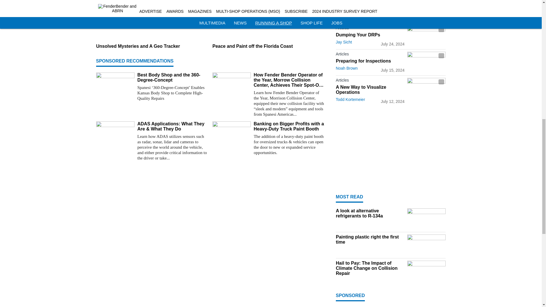 The width and height of the screenshot is (546, 307). Describe the element at coordinates (172, 77) in the screenshot. I see `Best Body Shop and the 360-Degree-Concept` at that location.